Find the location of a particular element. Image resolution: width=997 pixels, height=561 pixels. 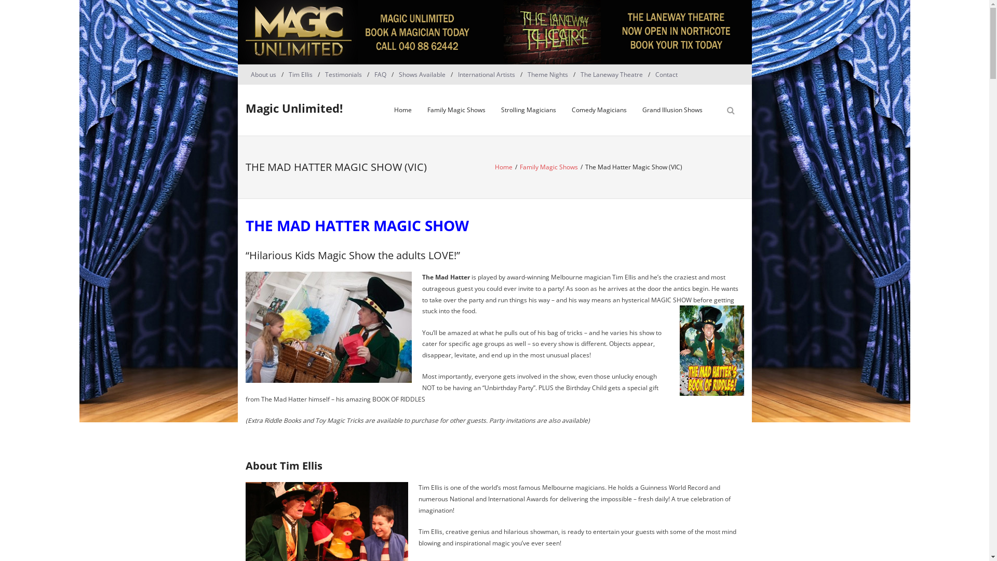

Family Magic Shows is located at coordinates (456, 110).